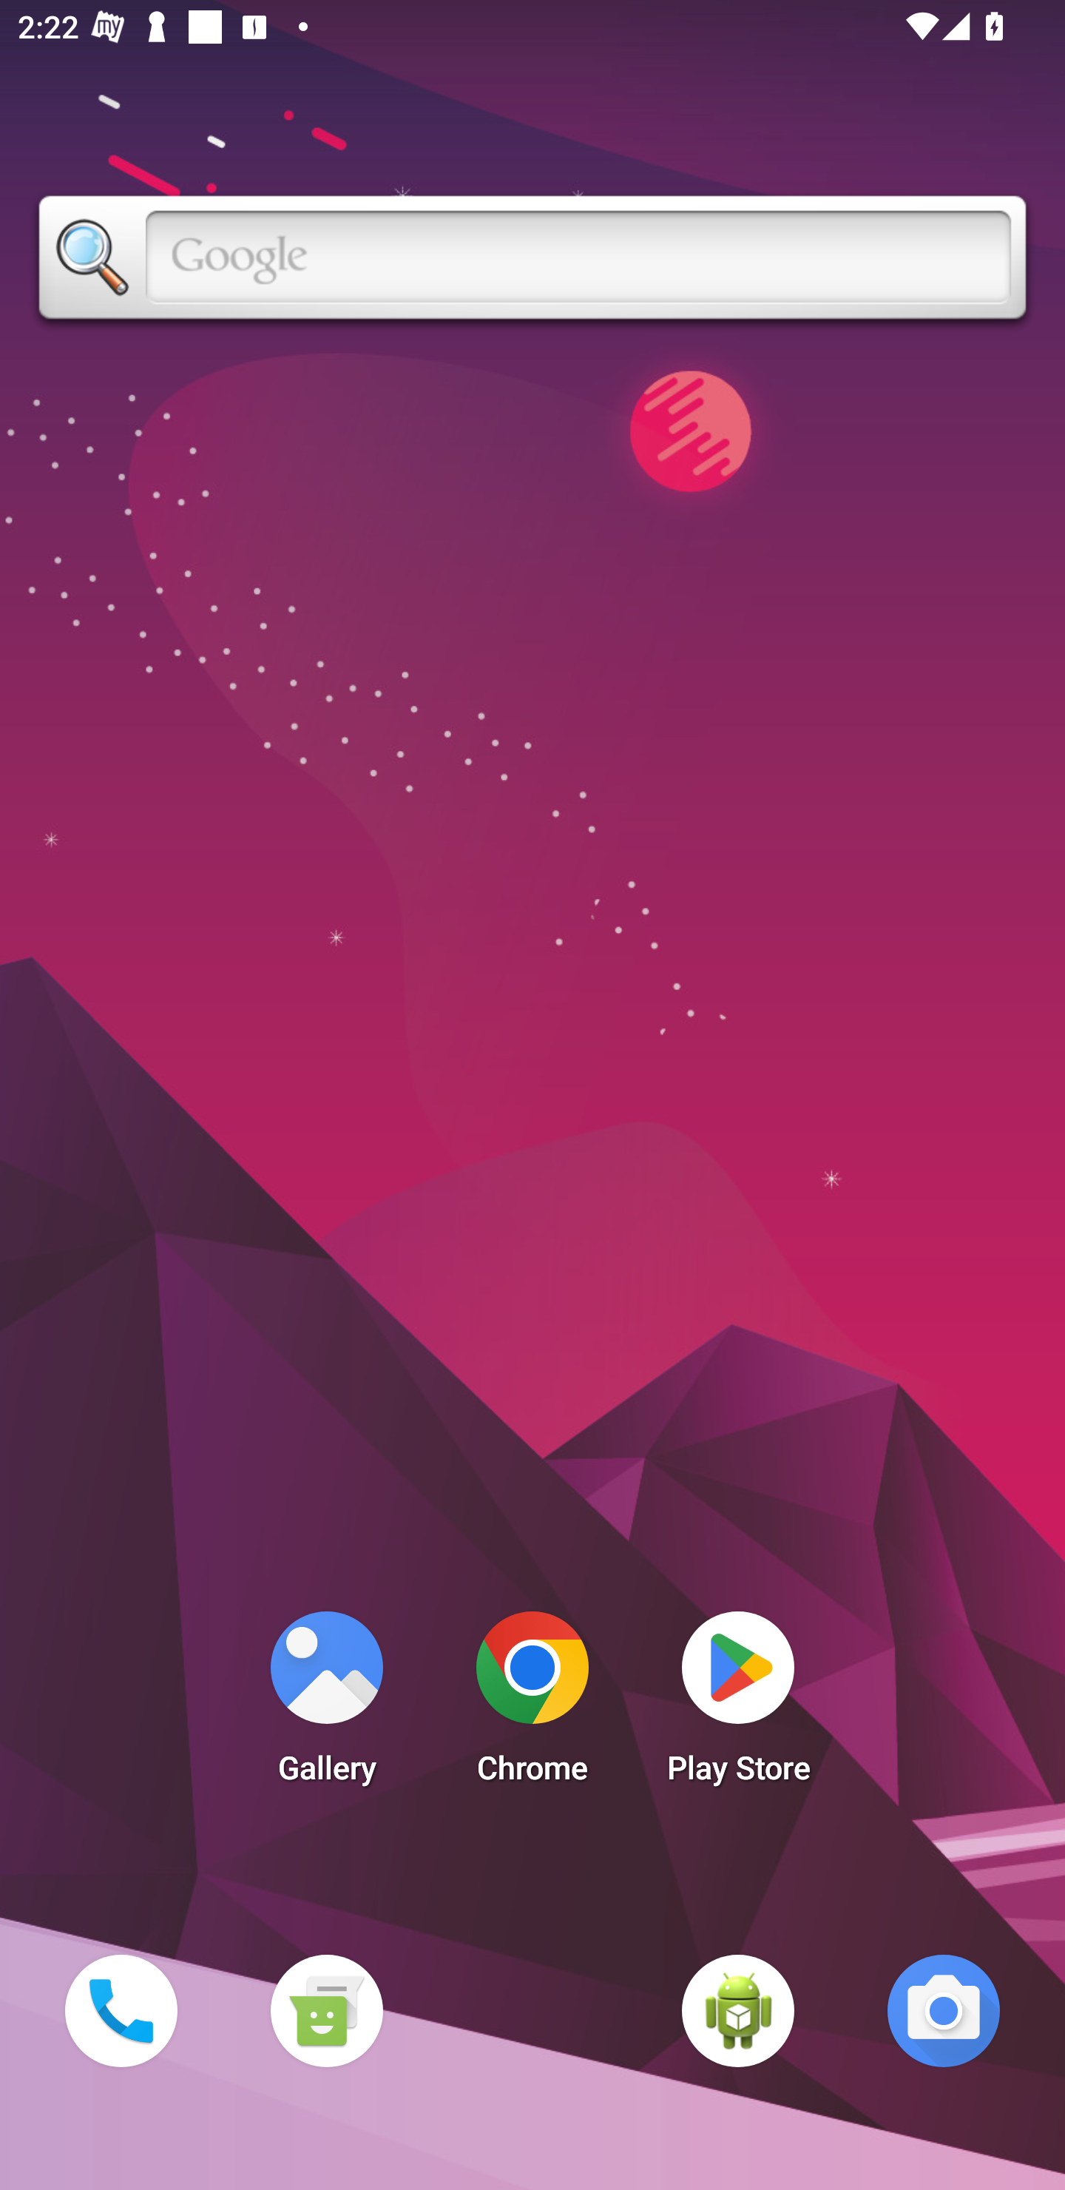 This screenshot has height=2190, width=1065. What do you see at coordinates (532, 1705) in the screenshot?
I see `Chrome` at bounding box center [532, 1705].